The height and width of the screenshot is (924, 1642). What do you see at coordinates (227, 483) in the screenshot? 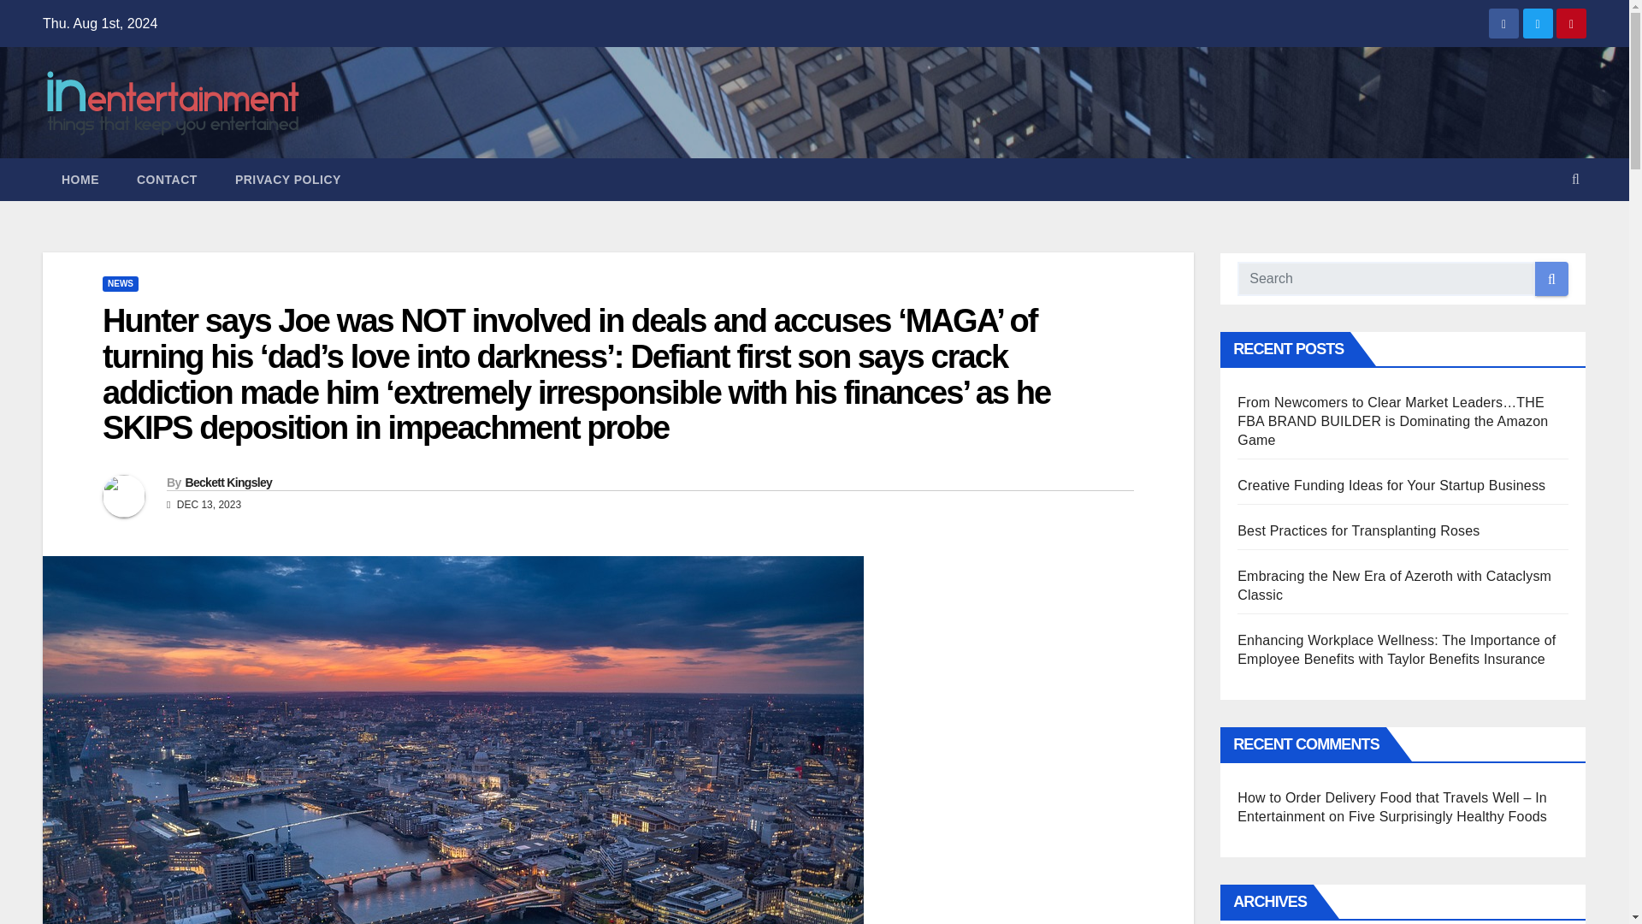
I see `Beckett Kingsley` at bounding box center [227, 483].